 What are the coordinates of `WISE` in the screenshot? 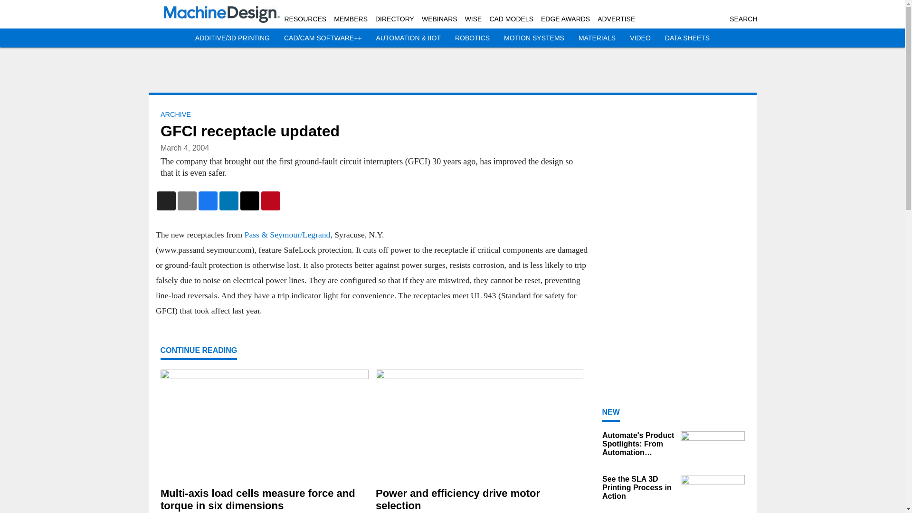 It's located at (474, 19).